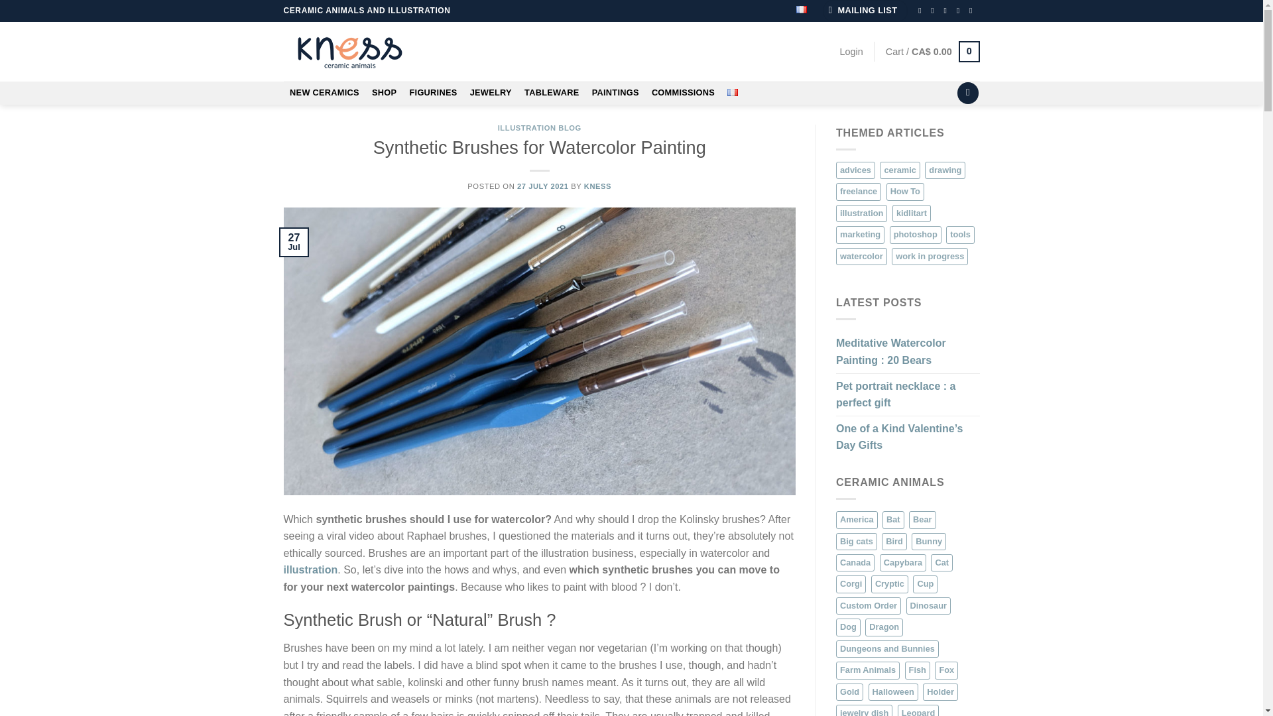  I want to click on ILLUSTRATION BLOG, so click(540, 127).